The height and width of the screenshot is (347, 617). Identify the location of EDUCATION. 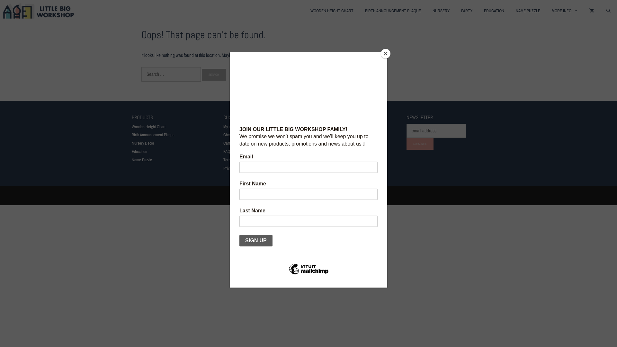
(494, 11).